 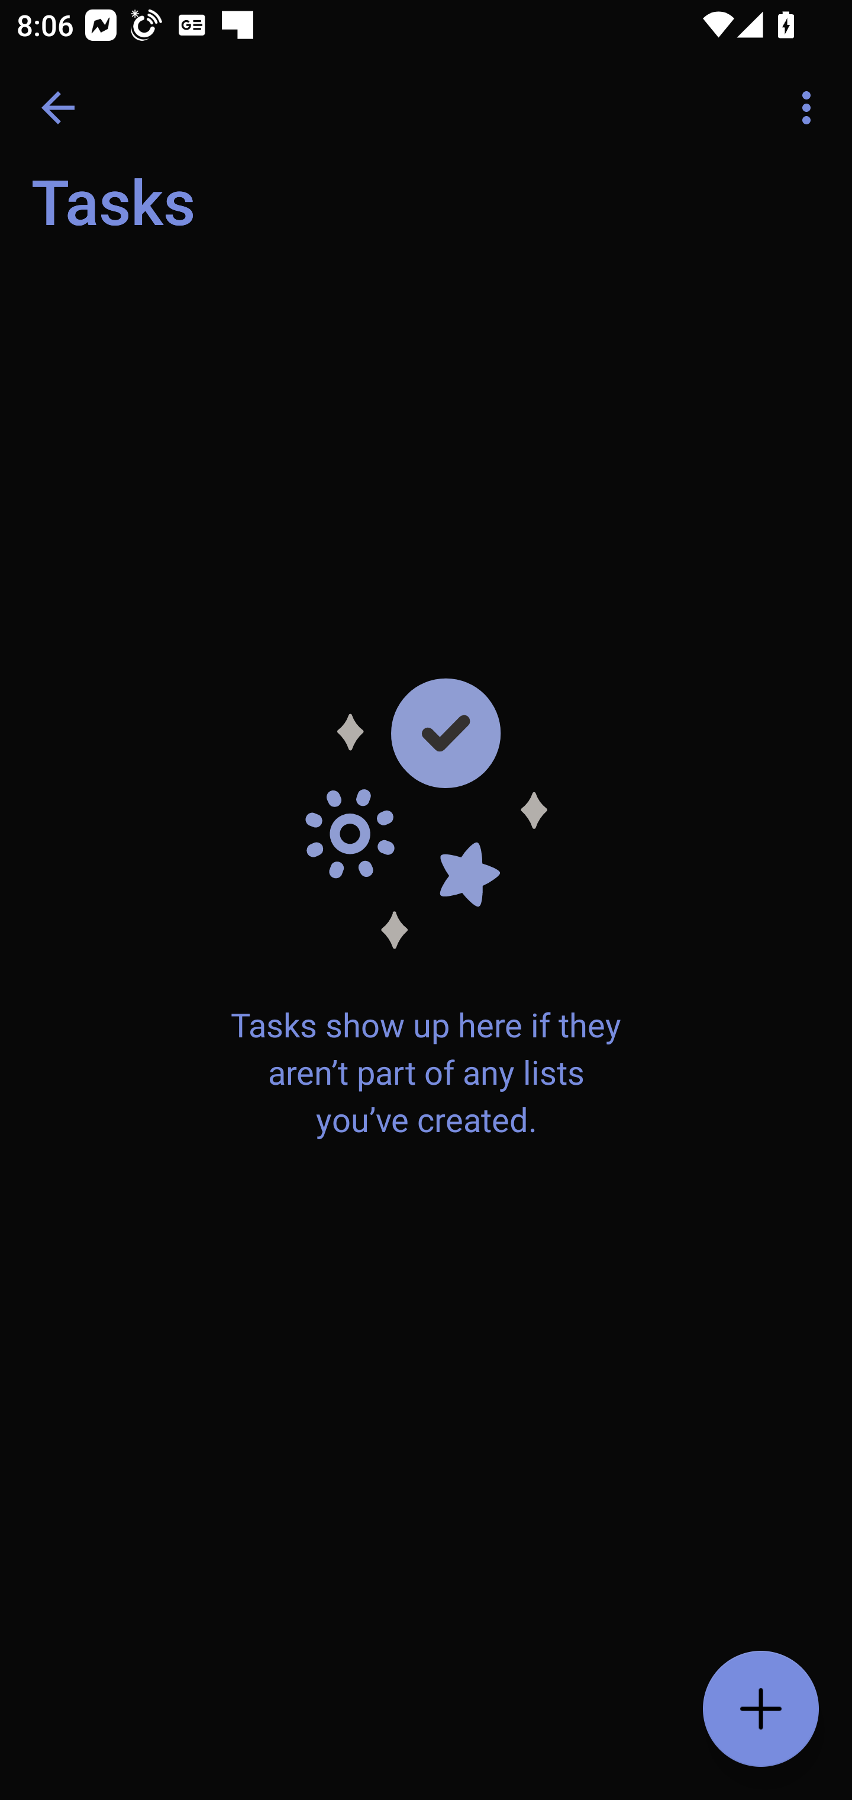 What do you see at coordinates (208, 214) in the screenshot?
I see `My Day, 0 tasks` at bounding box center [208, 214].